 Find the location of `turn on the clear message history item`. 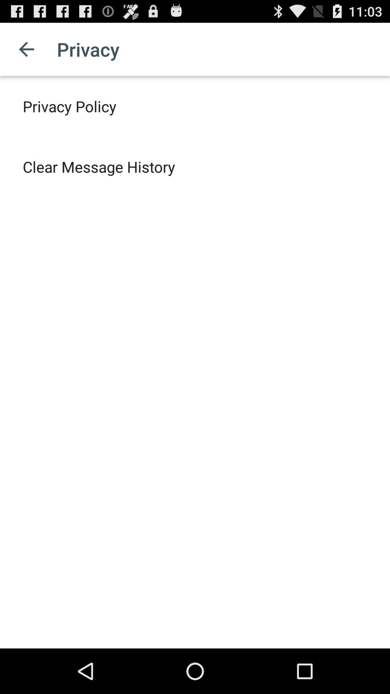

turn on the clear message history item is located at coordinates (99, 166).